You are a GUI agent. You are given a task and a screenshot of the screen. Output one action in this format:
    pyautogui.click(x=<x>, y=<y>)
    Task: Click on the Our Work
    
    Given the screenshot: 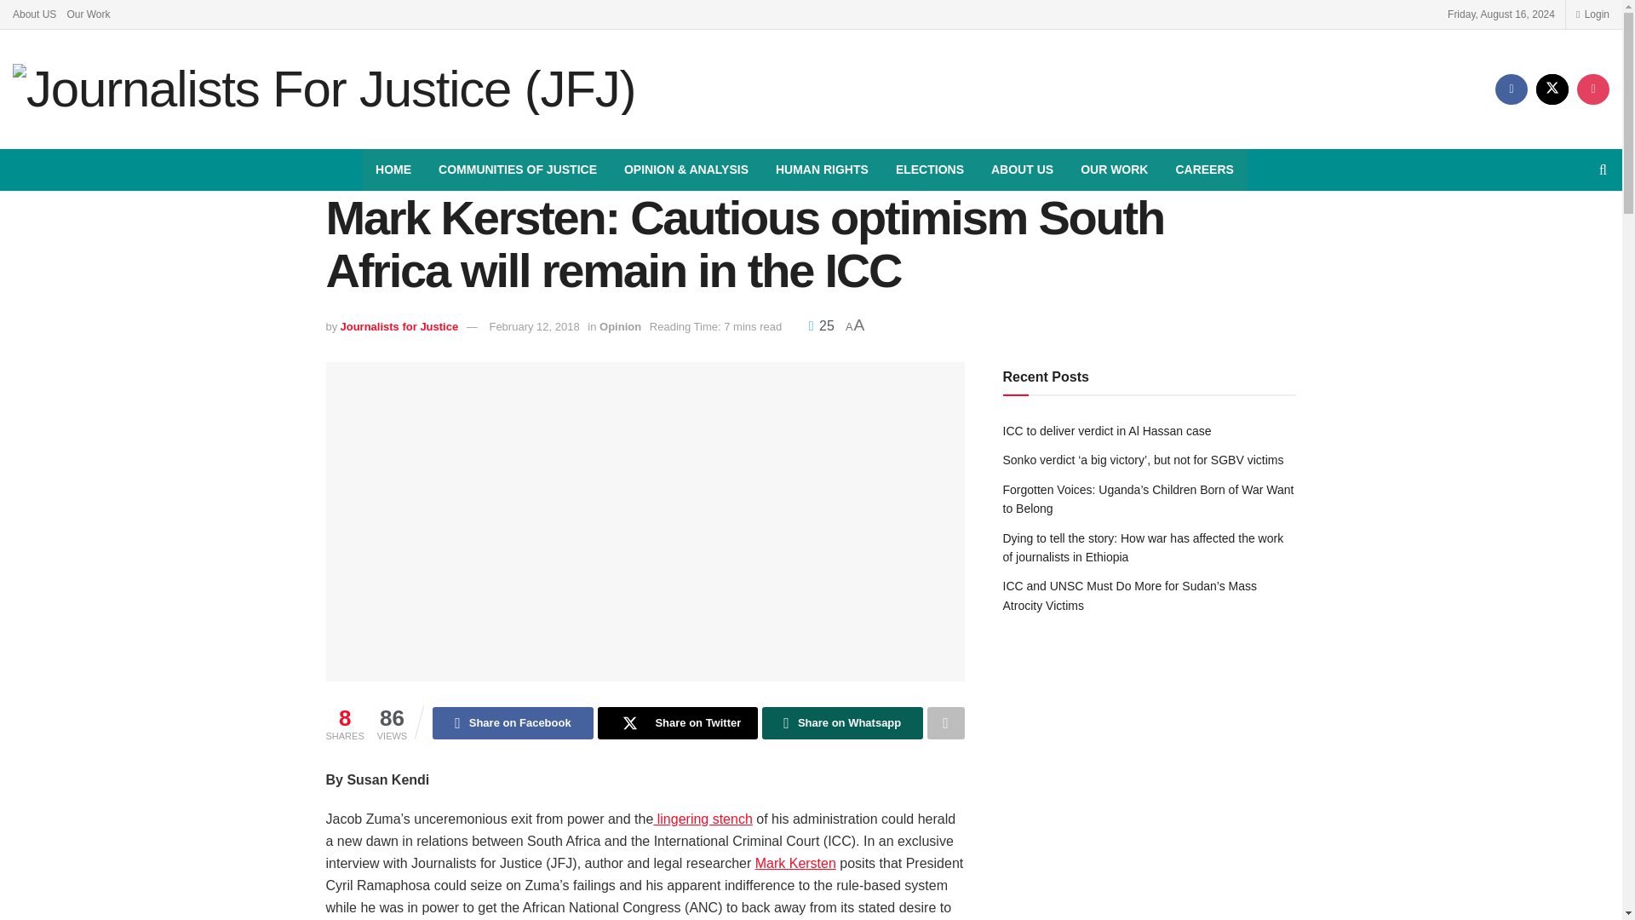 What is the action you would take?
    pyautogui.click(x=88, y=14)
    